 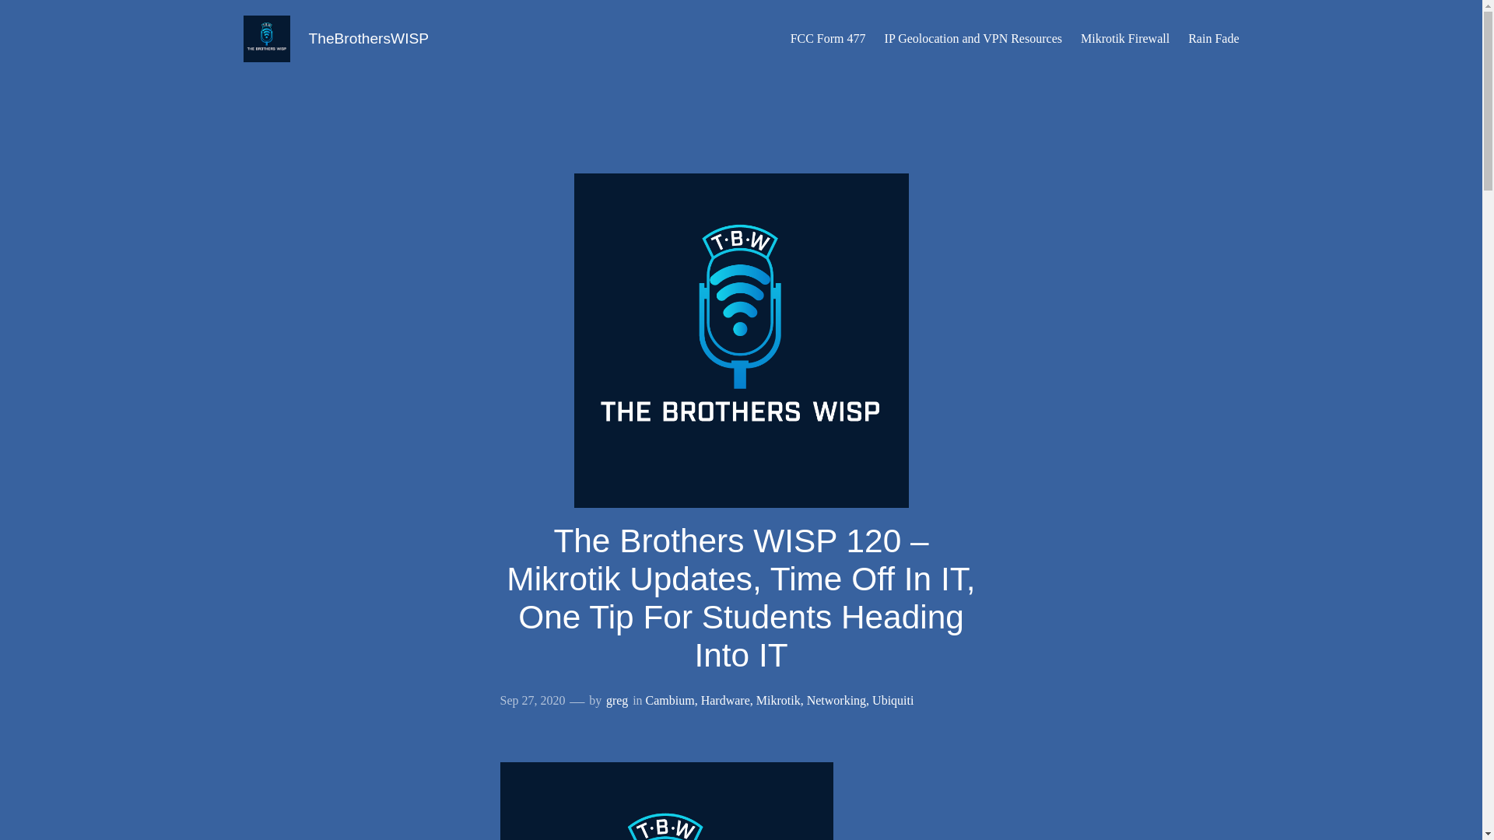 What do you see at coordinates (828, 39) in the screenshot?
I see `FCC Form 477` at bounding box center [828, 39].